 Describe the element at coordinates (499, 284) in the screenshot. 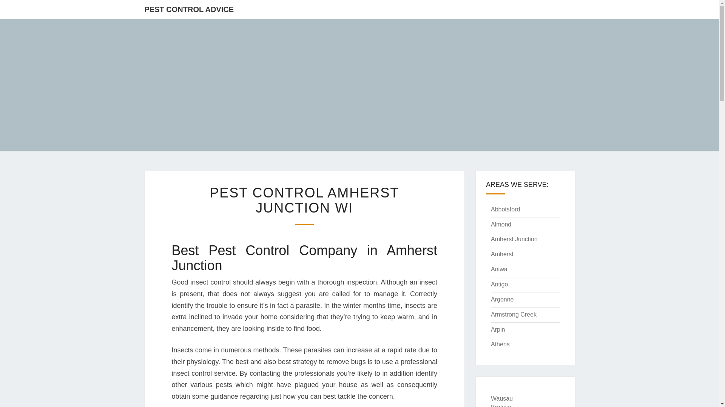

I see `Antigo` at that location.